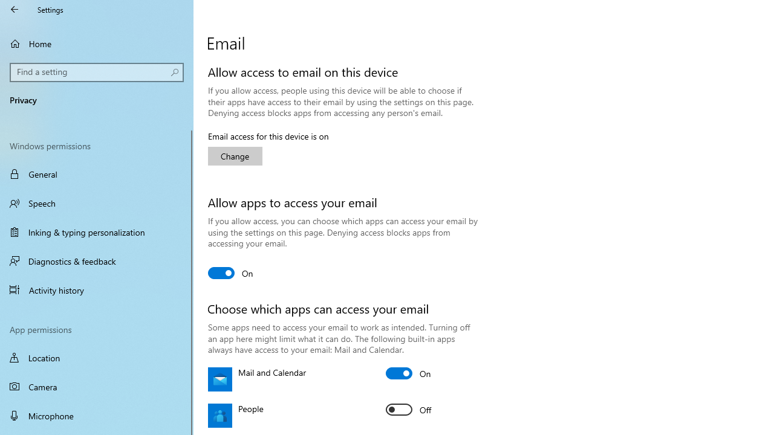 This screenshot has width=774, height=435. I want to click on Camera, so click(97, 387).